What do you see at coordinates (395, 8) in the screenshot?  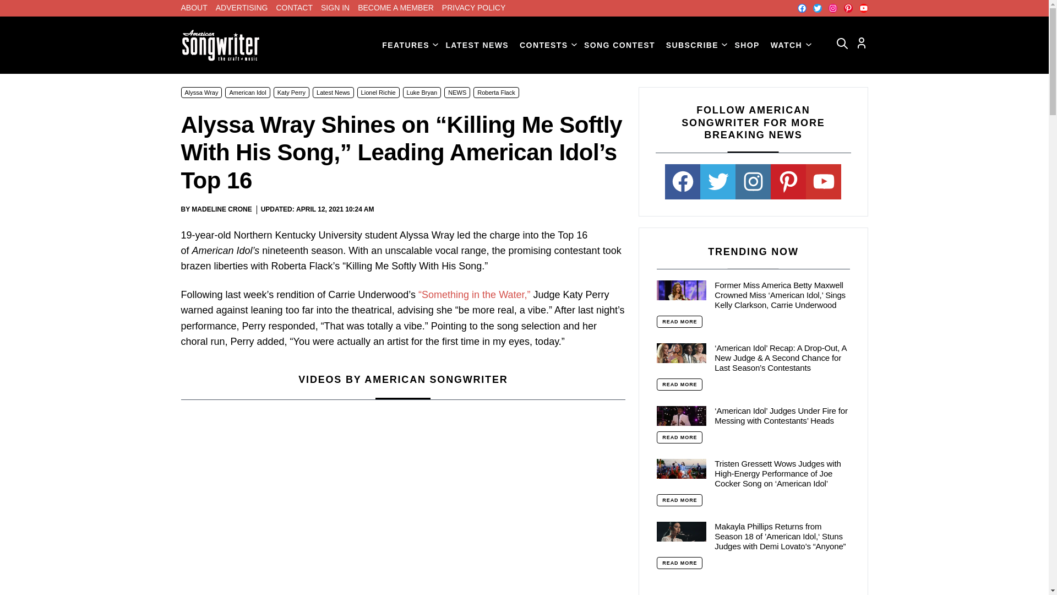 I see `BECOME A MEMBER` at bounding box center [395, 8].